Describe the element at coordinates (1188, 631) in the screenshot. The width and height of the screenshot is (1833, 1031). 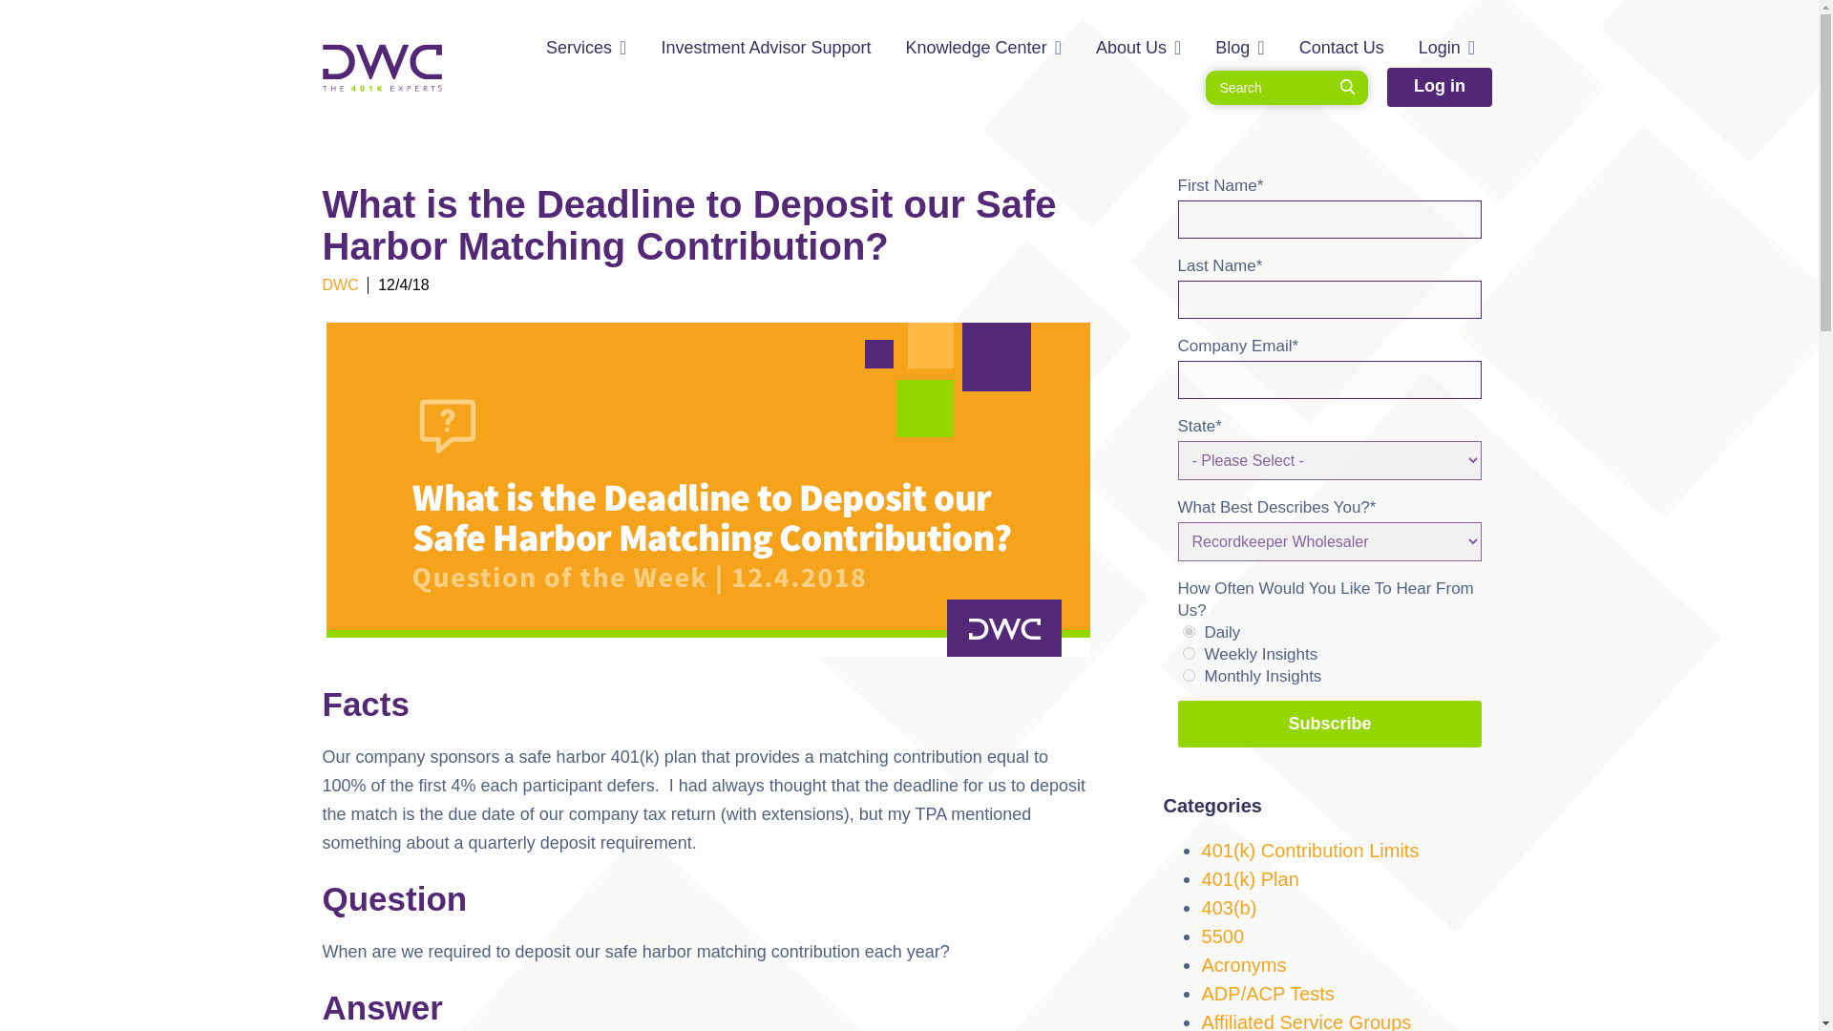
I see `instant` at that location.